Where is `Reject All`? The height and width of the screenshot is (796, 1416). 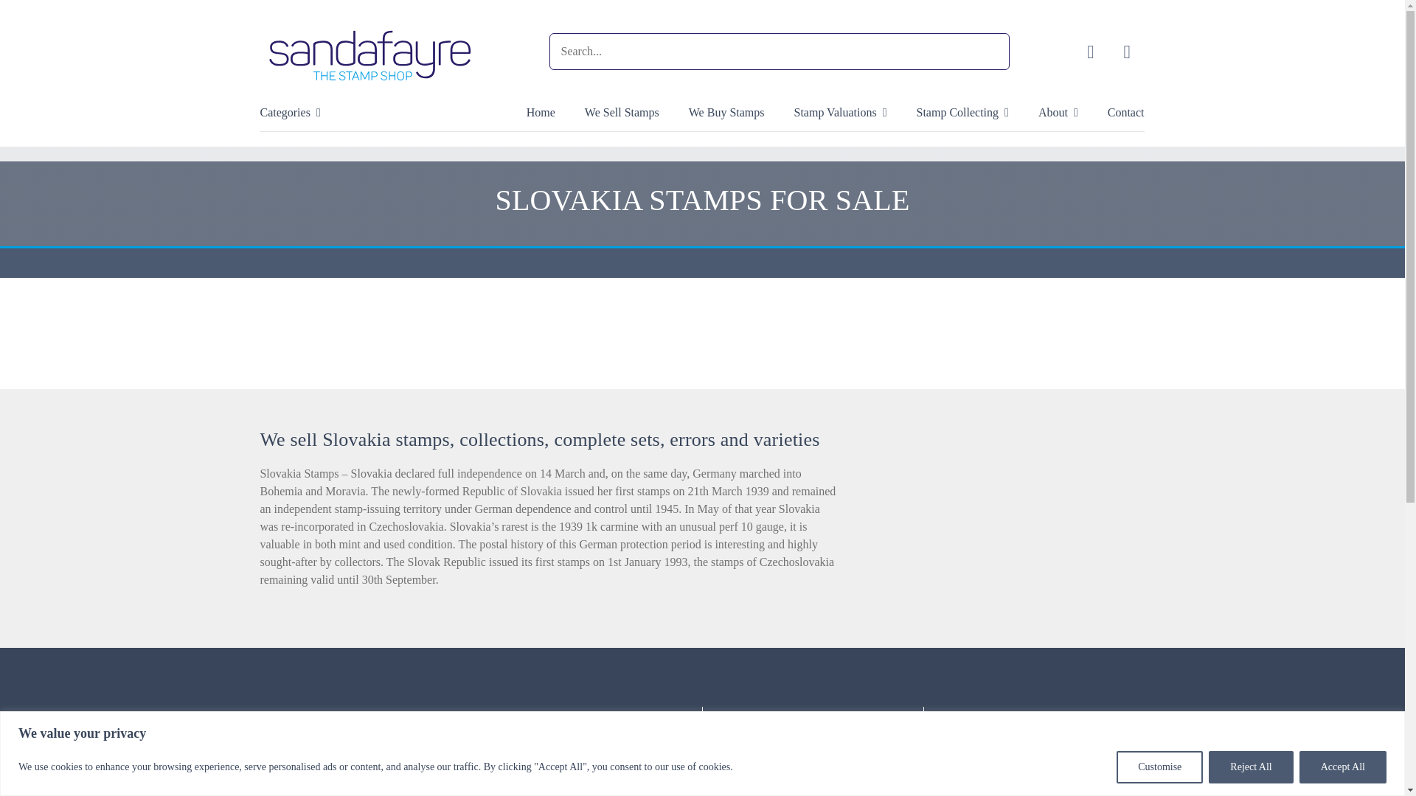 Reject All is located at coordinates (1251, 767).